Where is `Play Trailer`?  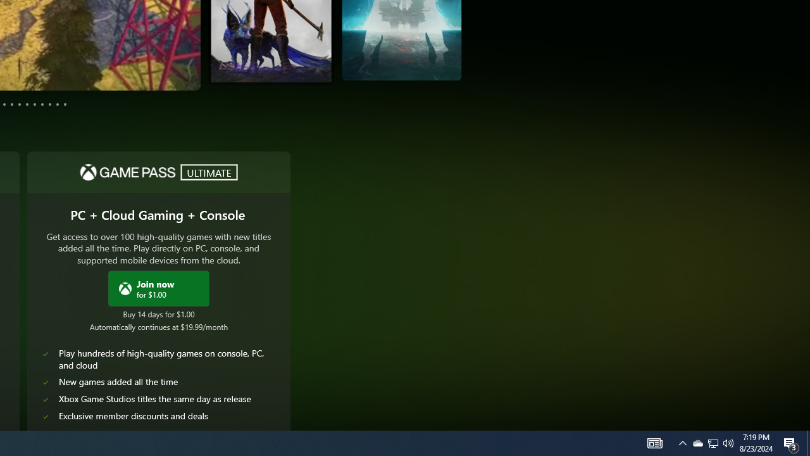 Play Trailer is located at coordinates (418, 64).